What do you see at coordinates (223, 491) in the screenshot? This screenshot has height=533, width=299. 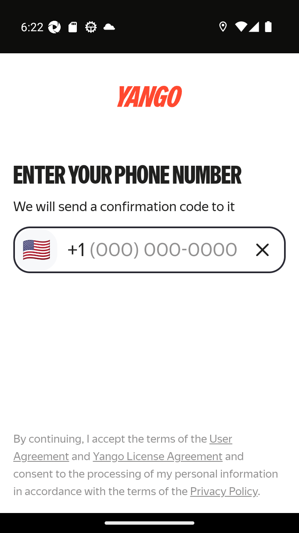 I see `Privacy Policy` at bounding box center [223, 491].